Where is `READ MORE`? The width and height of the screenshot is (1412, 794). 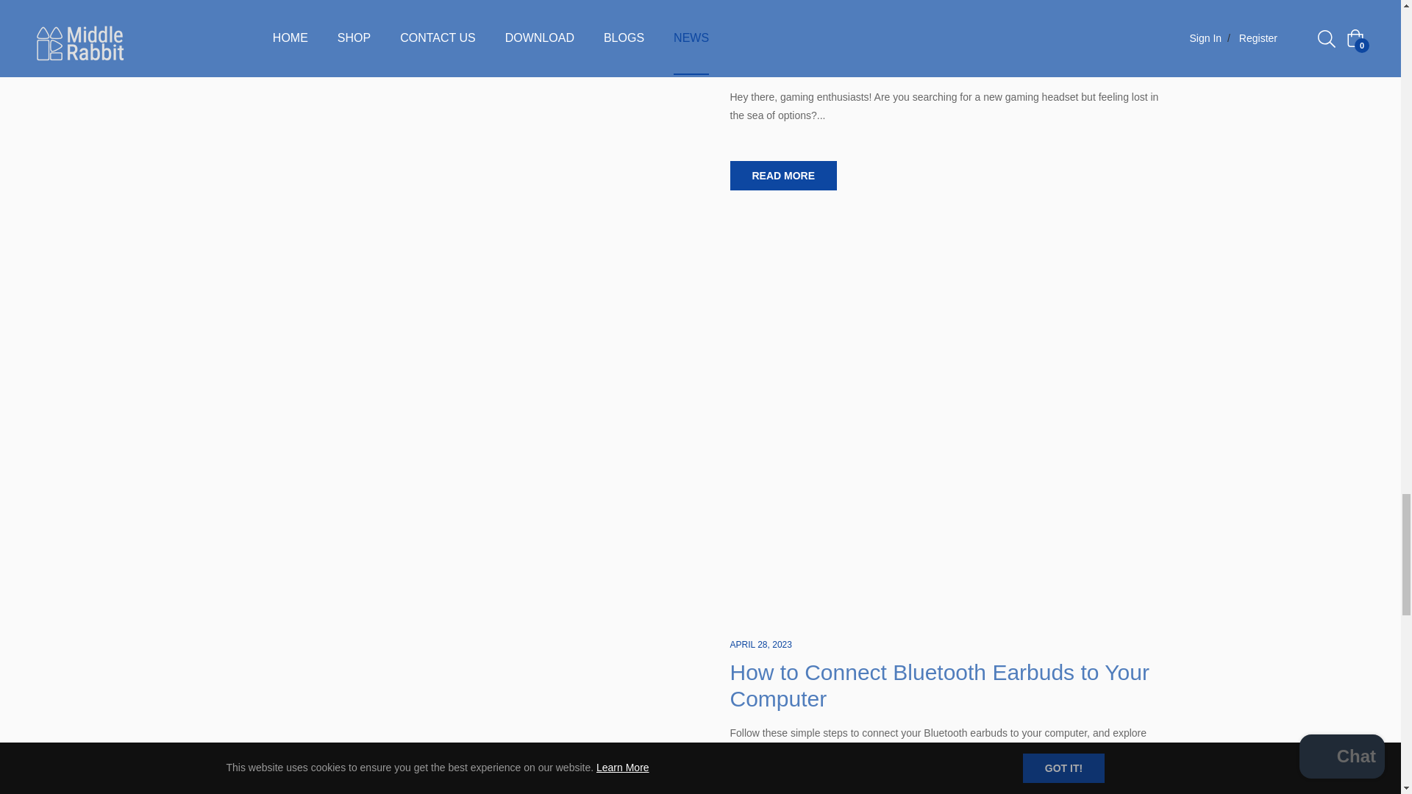
READ MORE is located at coordinates (783, 176).